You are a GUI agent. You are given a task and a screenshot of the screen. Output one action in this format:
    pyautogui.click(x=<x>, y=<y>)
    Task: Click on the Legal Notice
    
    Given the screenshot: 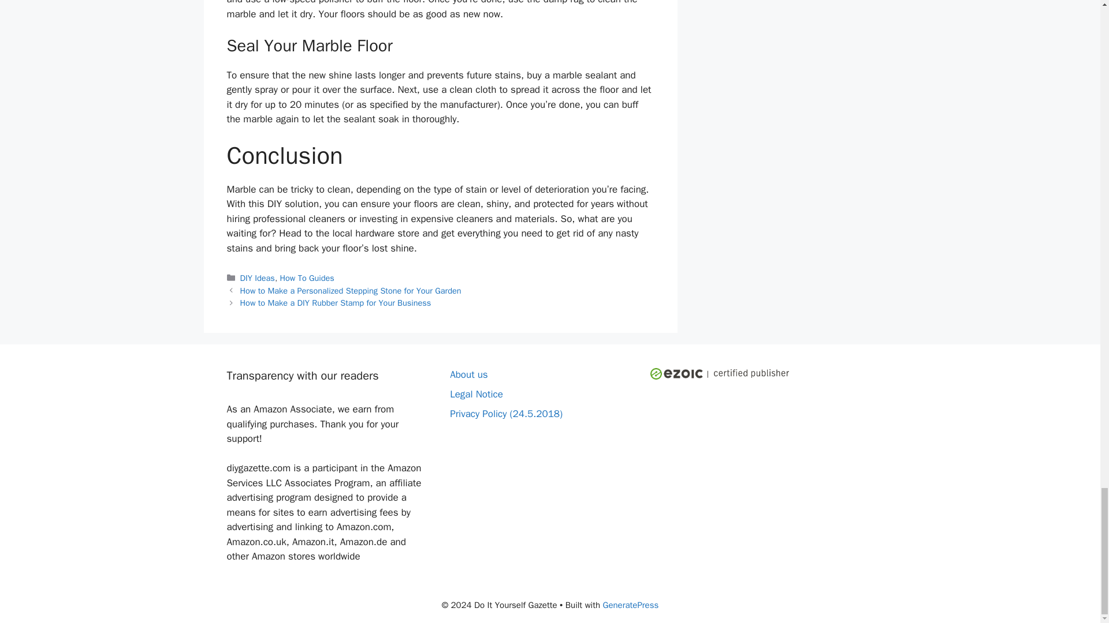 What is the action you would take?
    pyautogui.click(x=477, y=394)
    